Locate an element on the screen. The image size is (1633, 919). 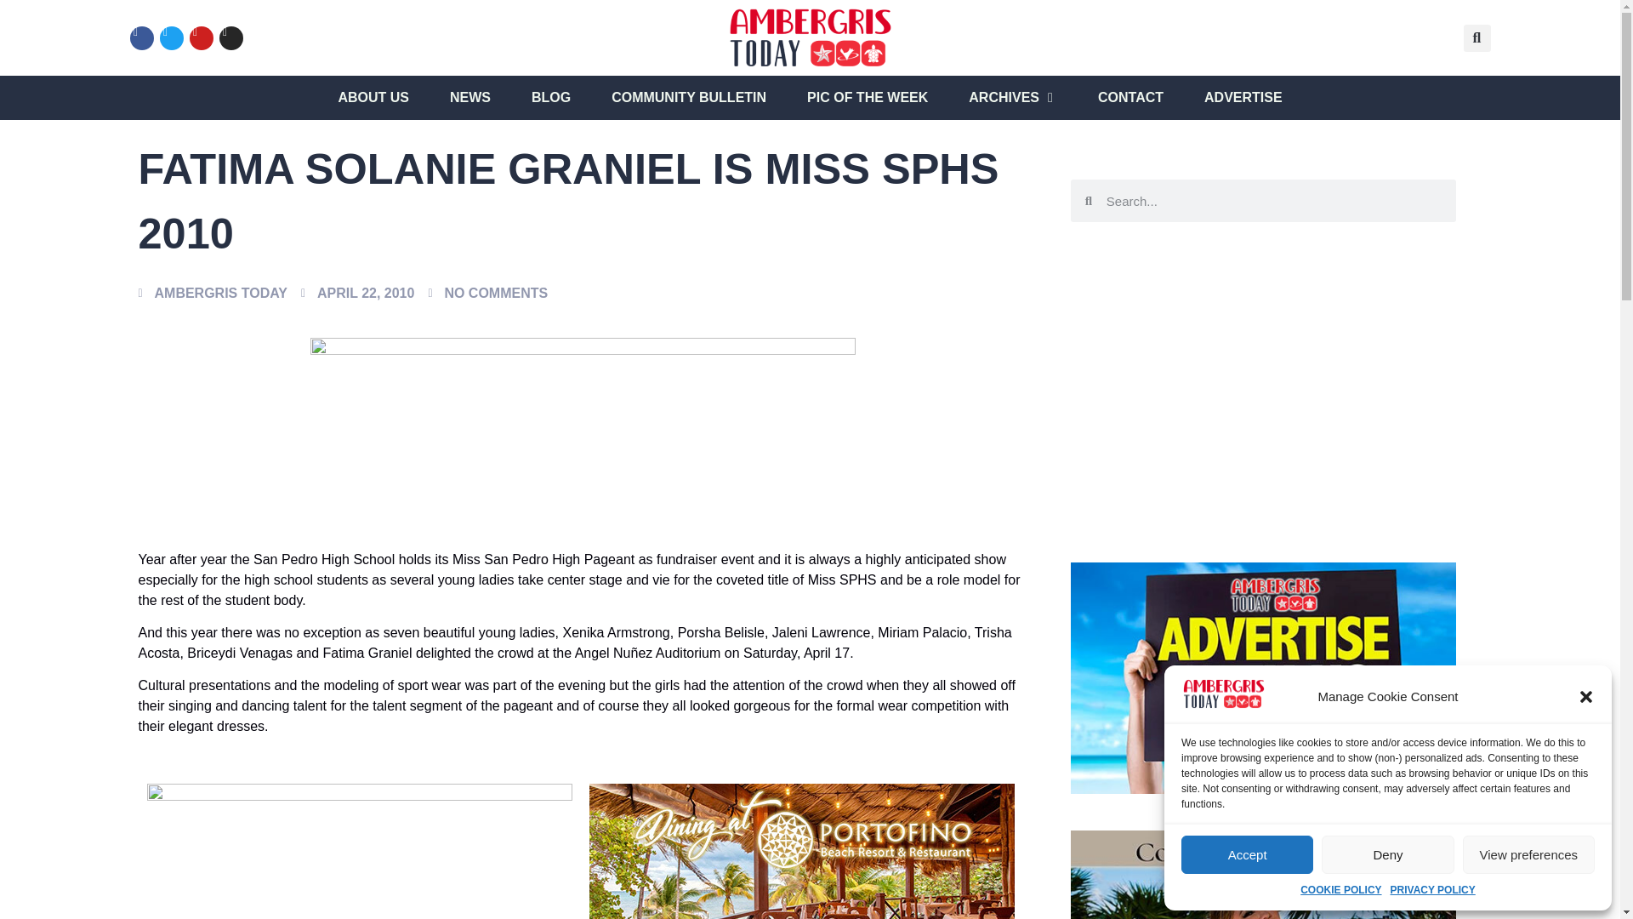
ADVERTISE is located at coordinates (1243, 97).